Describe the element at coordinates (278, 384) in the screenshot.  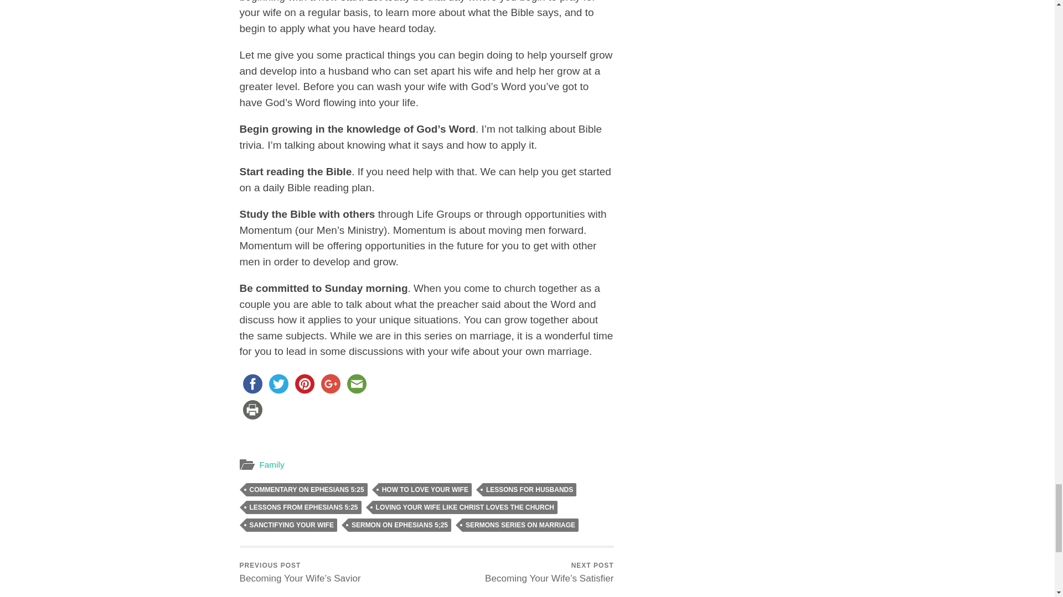
I see `twitter` at that location.